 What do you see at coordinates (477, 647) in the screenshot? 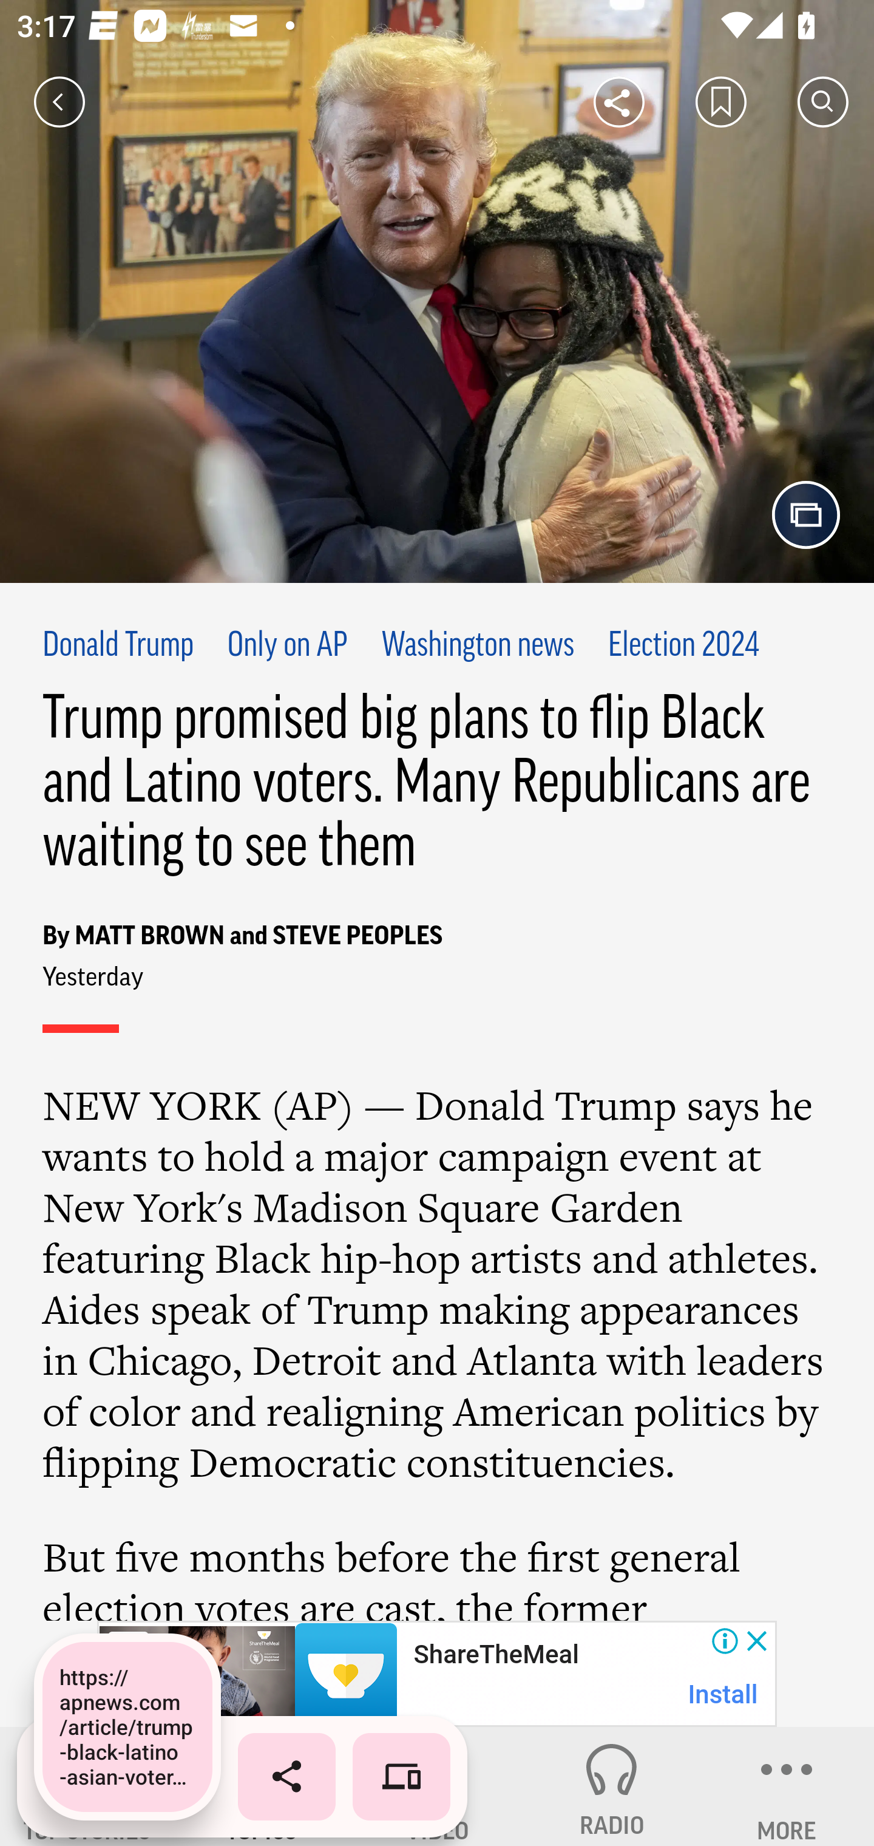
I see `Washington news` at bounding box center [477, 647].